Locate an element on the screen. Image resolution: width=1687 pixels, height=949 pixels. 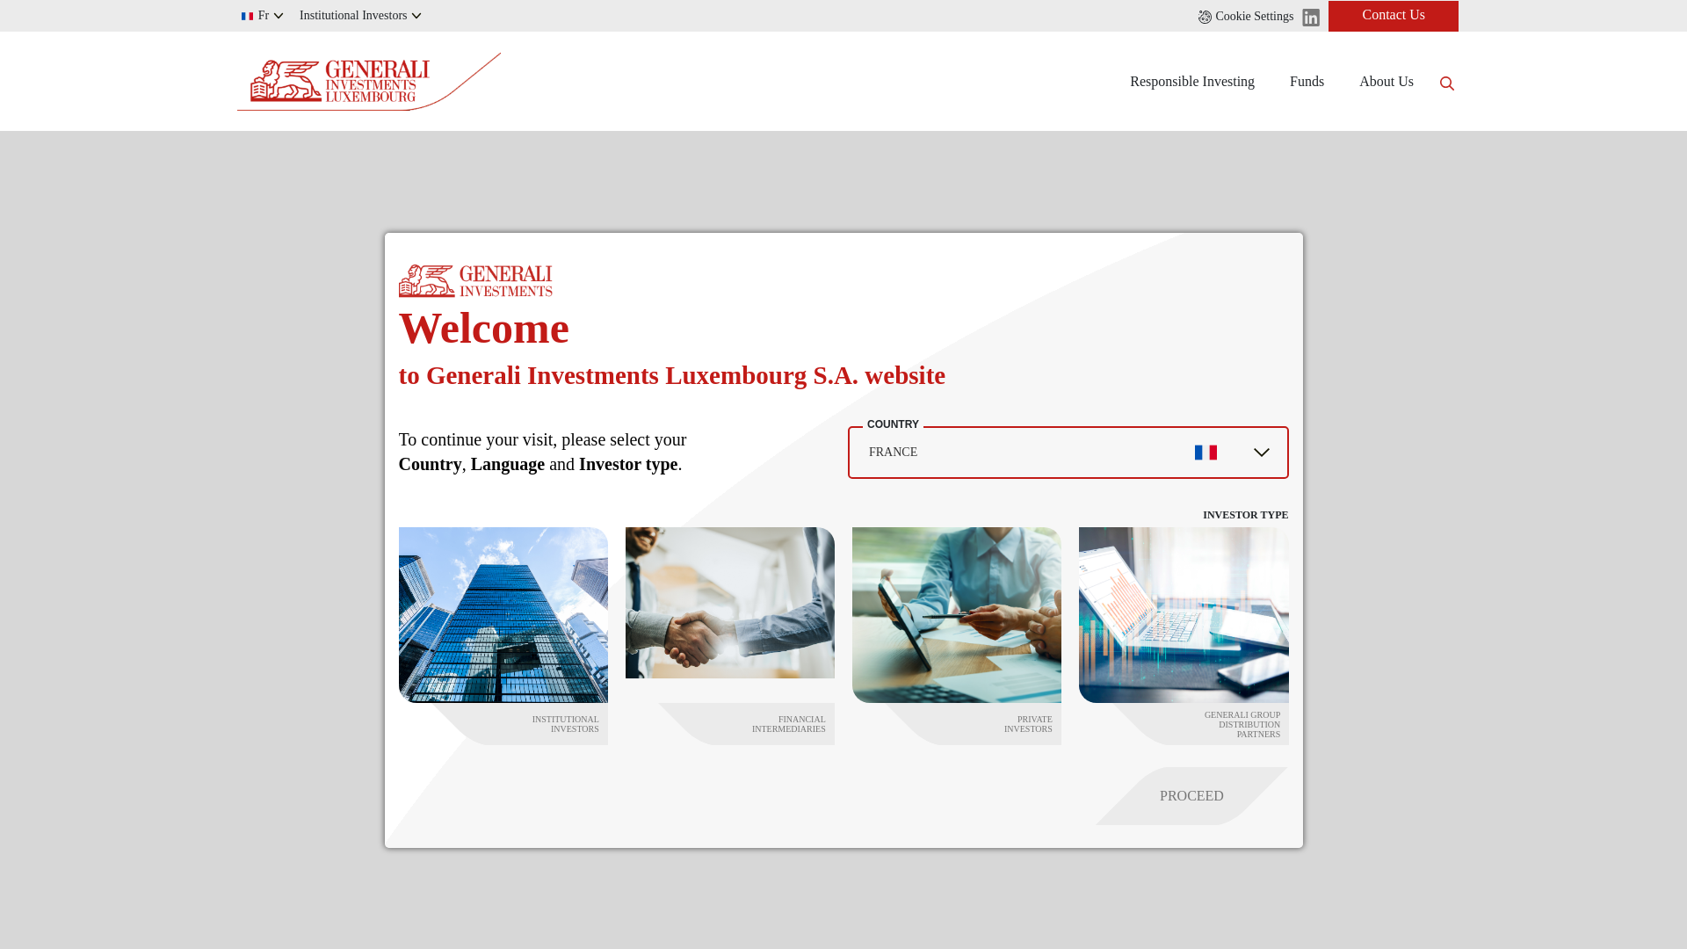
INSTITUTIONAL INVESTORS is located at coordinates (504, 724).